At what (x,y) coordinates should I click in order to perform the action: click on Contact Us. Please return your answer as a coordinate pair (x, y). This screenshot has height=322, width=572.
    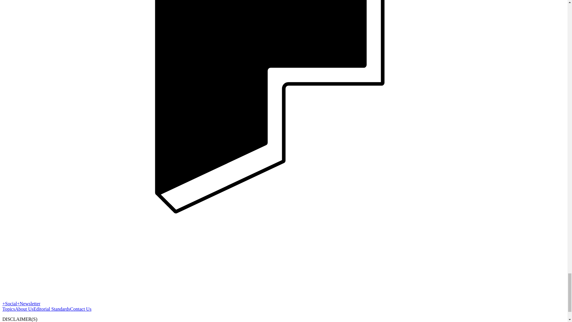
    Looking at the image, I should click on (80, 309).